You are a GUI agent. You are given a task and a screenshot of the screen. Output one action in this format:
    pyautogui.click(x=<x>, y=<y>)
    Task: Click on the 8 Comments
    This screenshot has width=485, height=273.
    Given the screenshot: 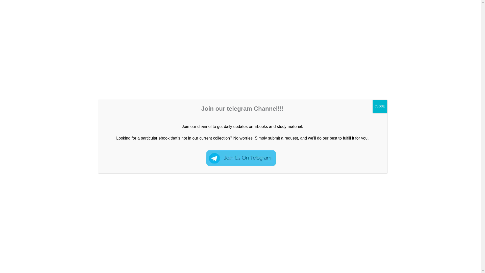 What is the action you would take?
    pyautogui.click(x=43, y=97)
    